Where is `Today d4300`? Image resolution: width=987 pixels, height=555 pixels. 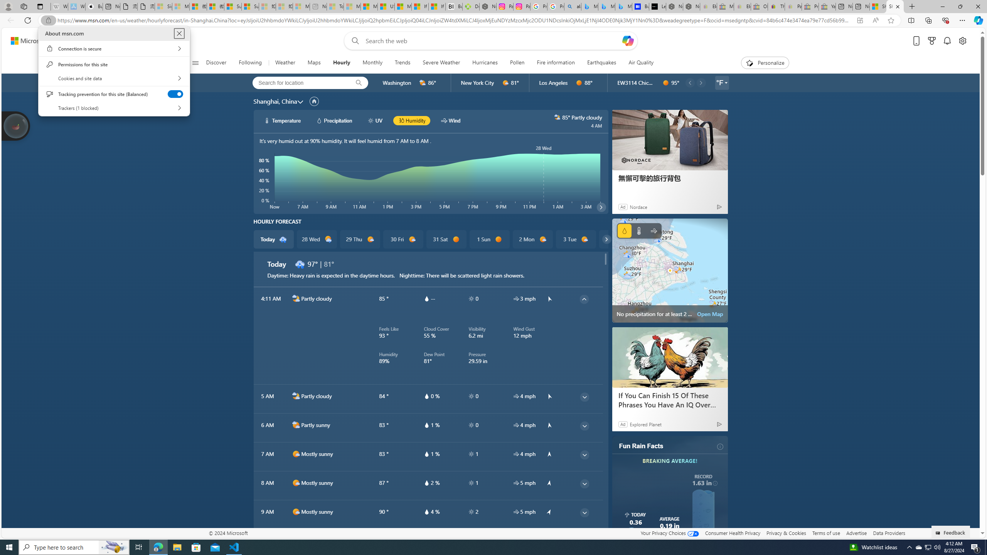
Today d4300 is located at coordinates (274, 239).